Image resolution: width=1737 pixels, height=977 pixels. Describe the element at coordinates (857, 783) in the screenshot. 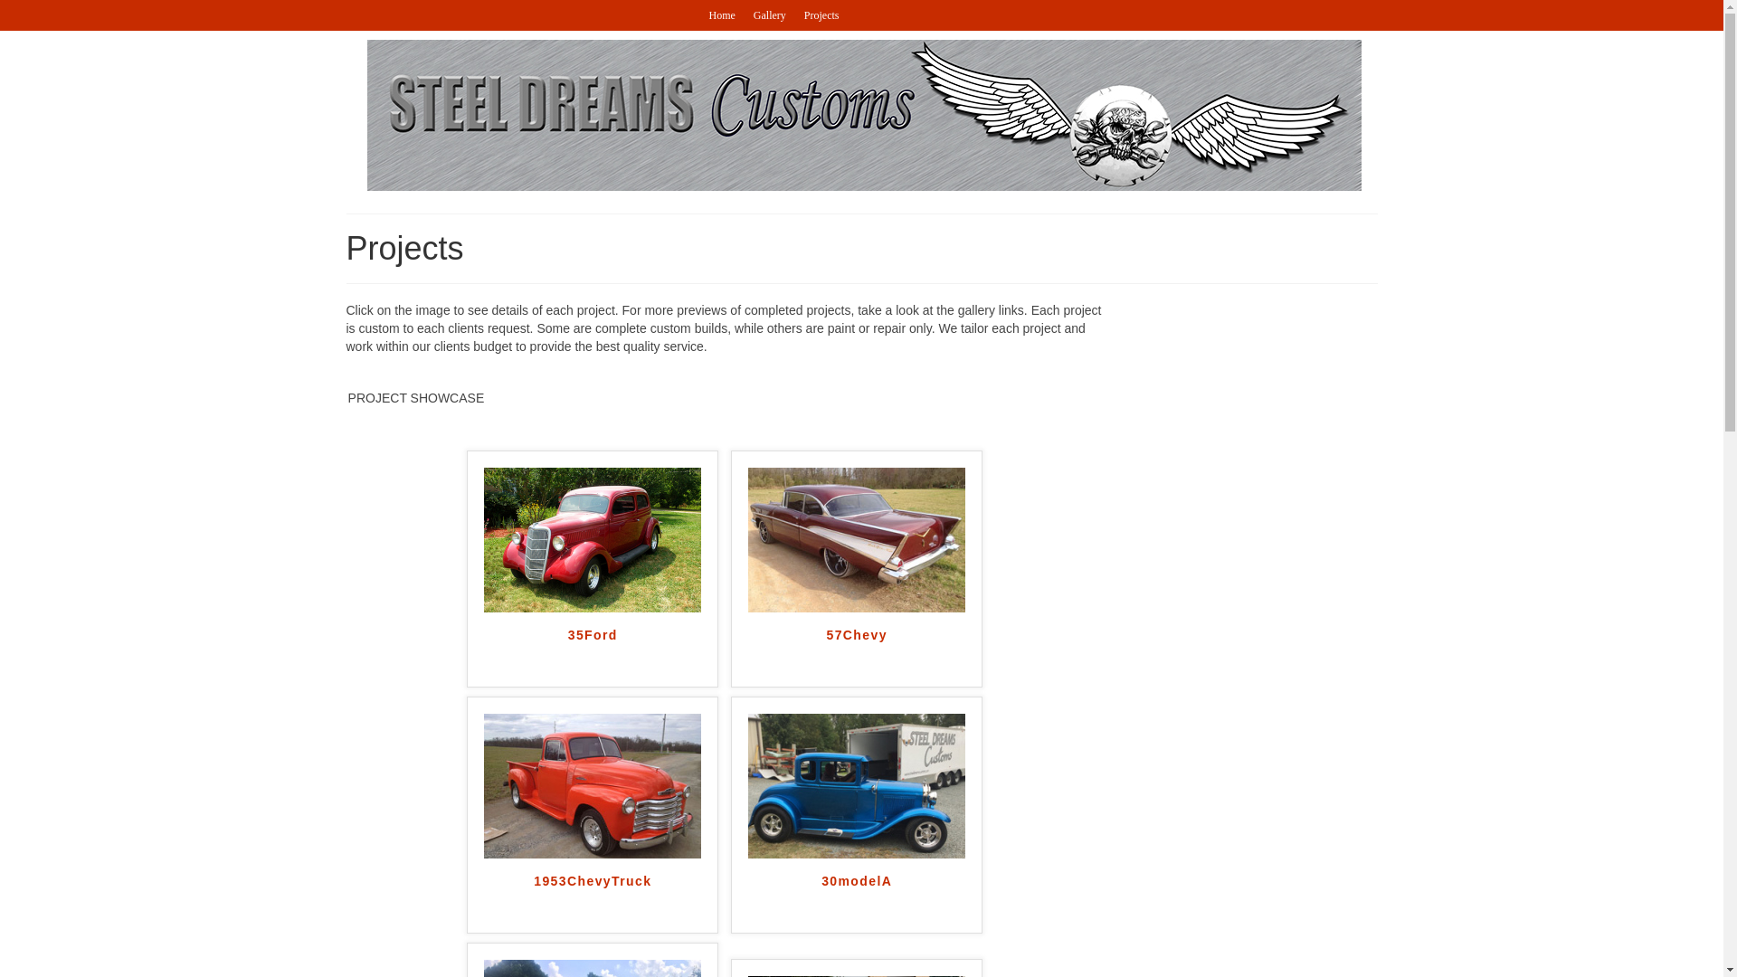

I see `30modelA` at that location.